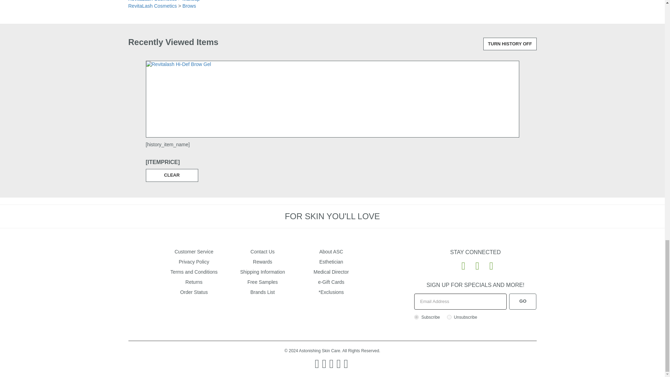 This screenshot has height=377, width=670. What do you see at coordinates (475, 265) in the screenshot?
I see `Follow Us on Twitter` at bounding box center [475, 265].